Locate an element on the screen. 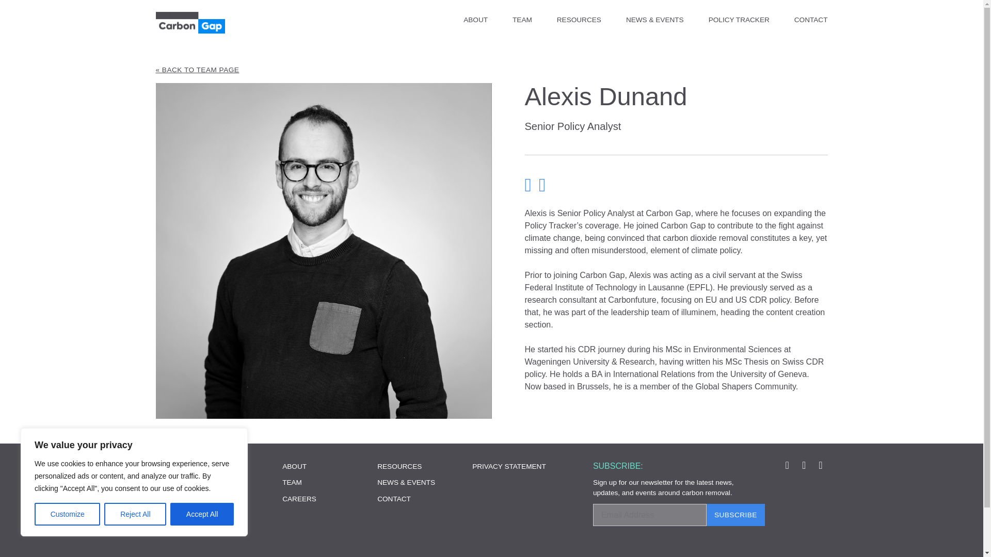 This screenshot has height=557, width=991. Subscribe is located at coordinates (736, 515).